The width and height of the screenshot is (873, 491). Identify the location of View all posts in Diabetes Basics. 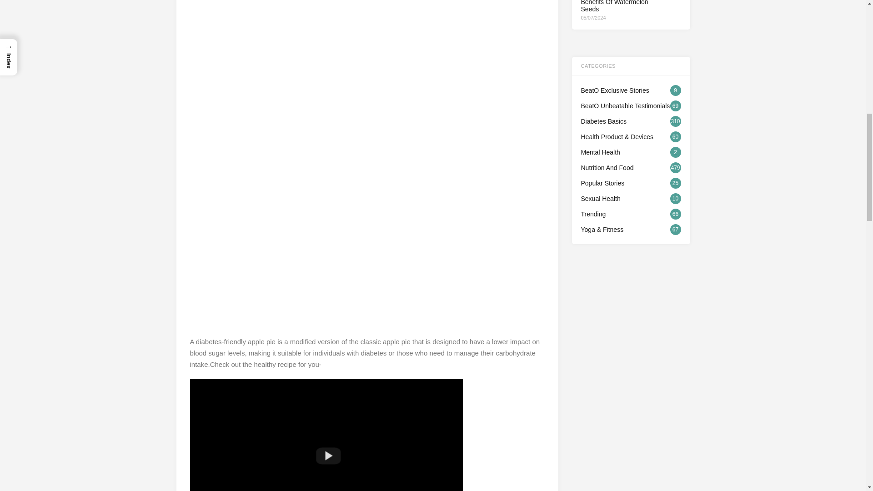
(631, 121).